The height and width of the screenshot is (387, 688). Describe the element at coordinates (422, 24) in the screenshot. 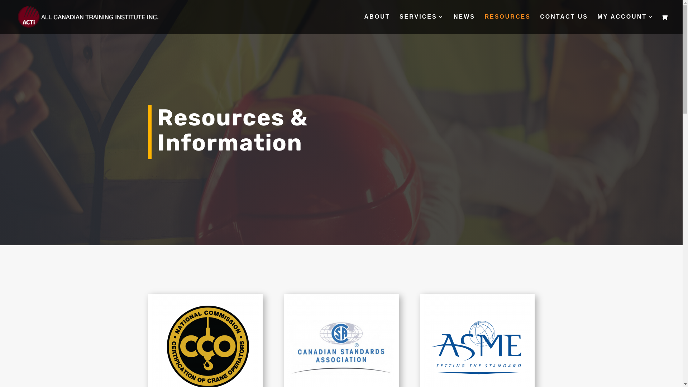

I see `SERVICES` at that location.